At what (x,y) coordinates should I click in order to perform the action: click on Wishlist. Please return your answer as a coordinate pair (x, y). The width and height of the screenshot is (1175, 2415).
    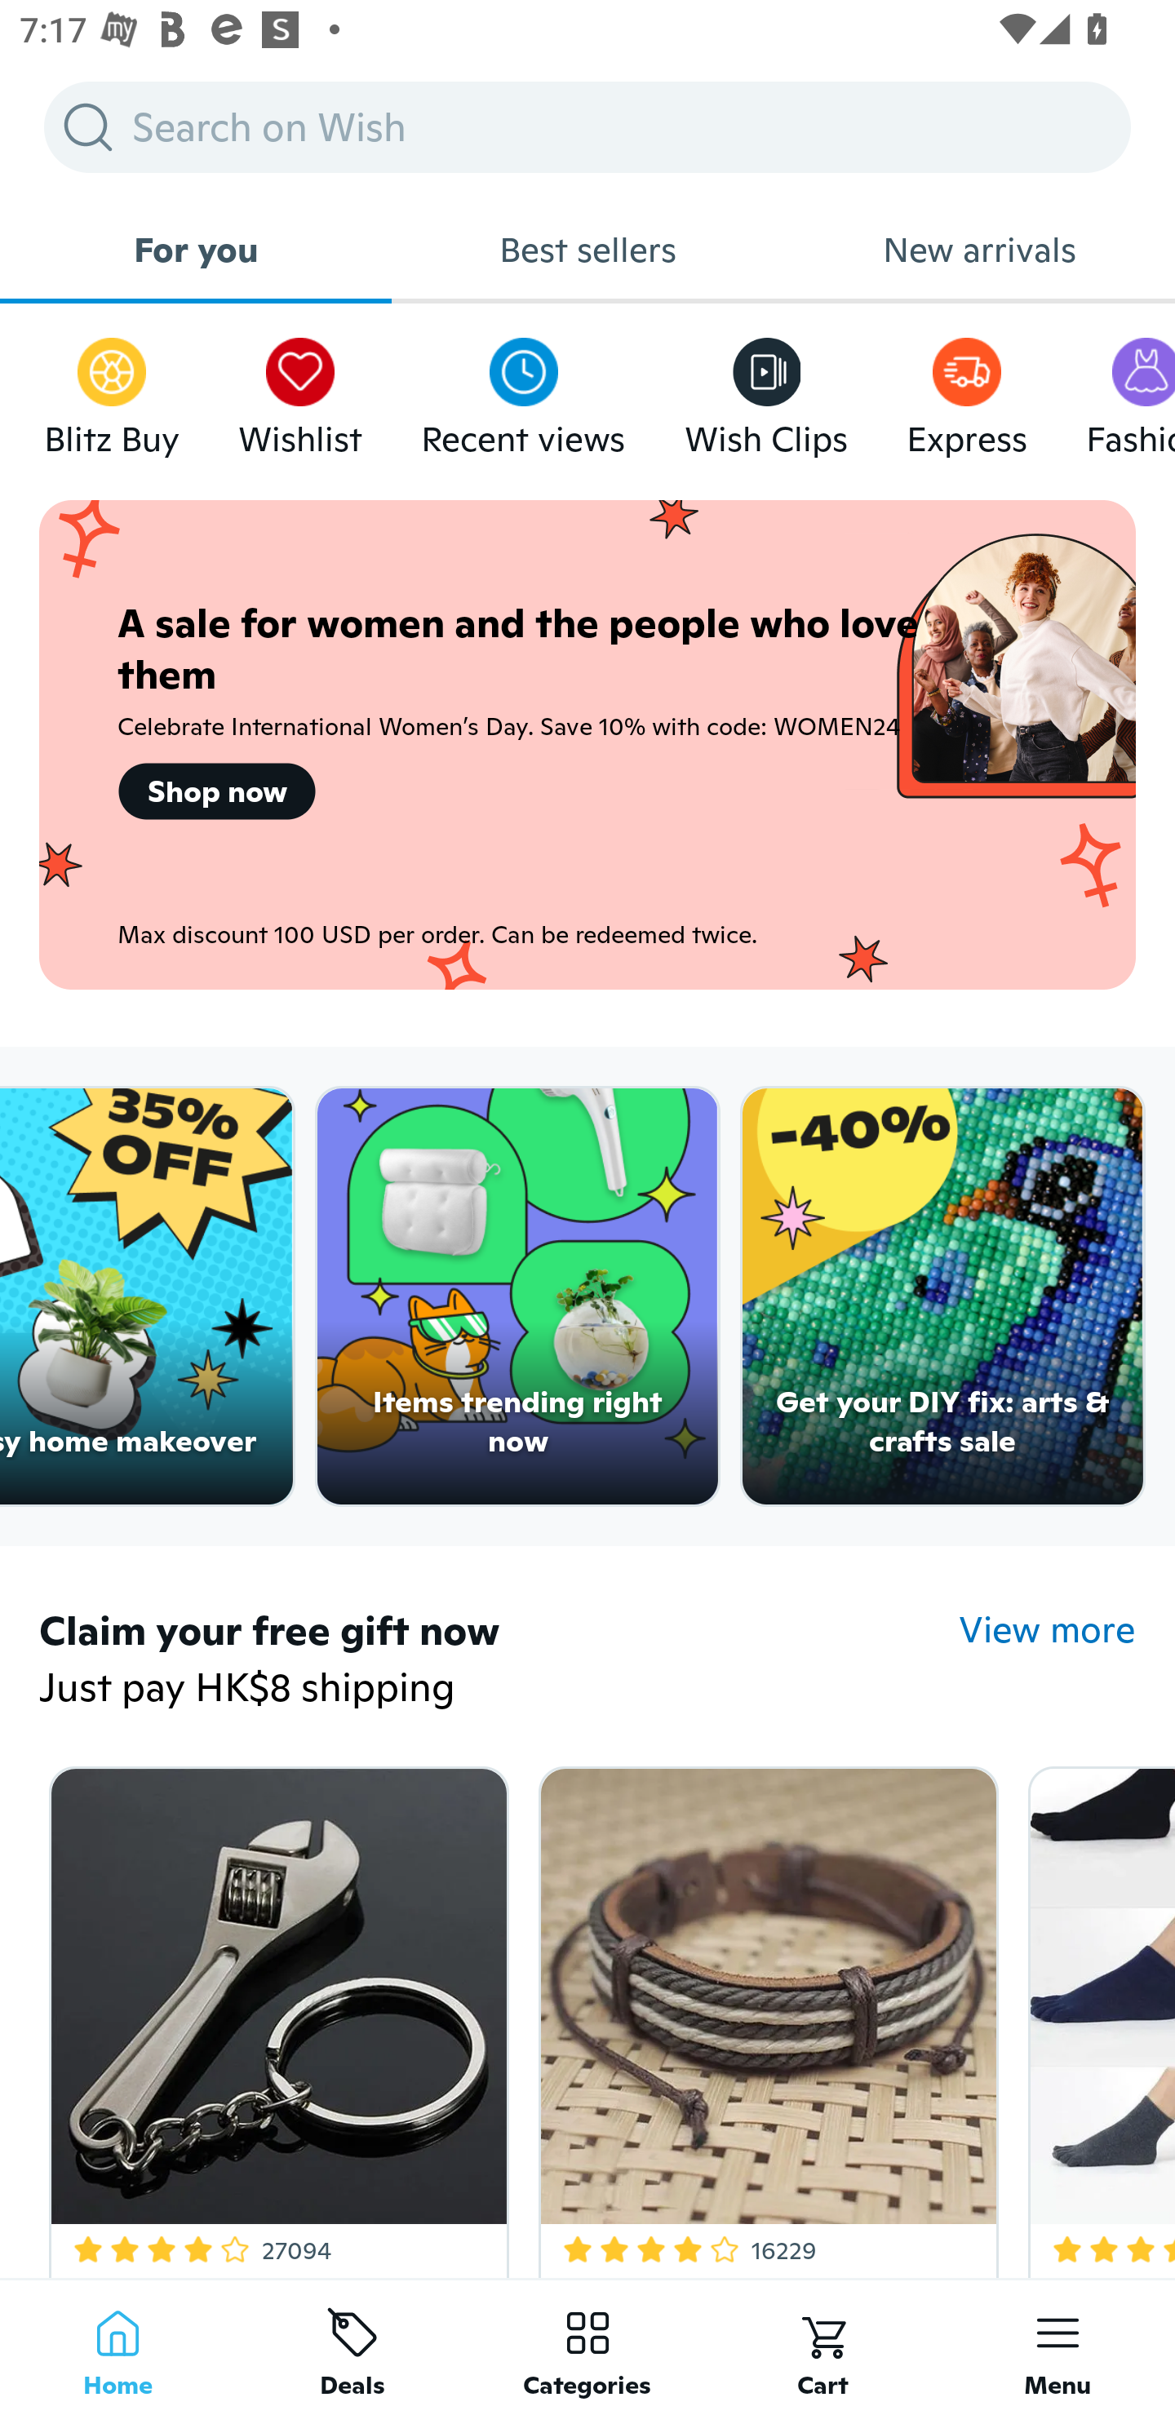
    Looking at the image, I should click on (300, 390).